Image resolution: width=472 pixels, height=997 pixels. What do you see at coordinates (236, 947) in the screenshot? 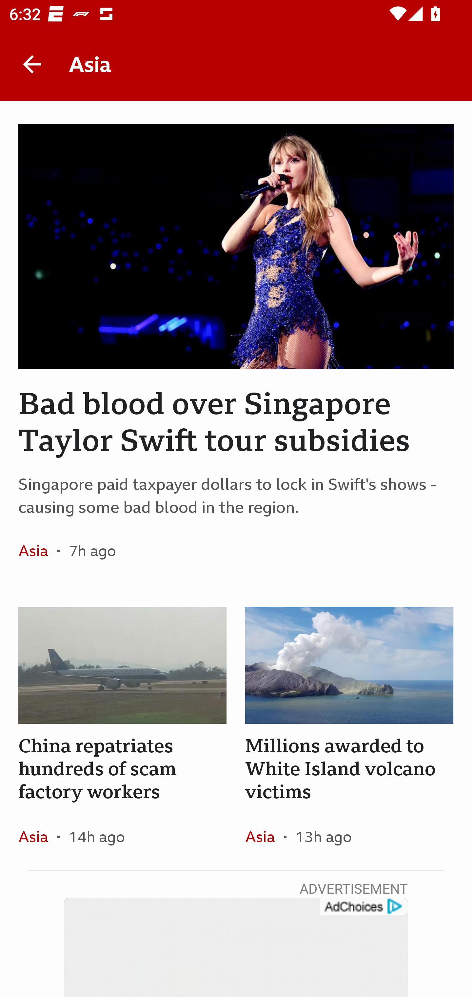
I see `Video Player get?name=admarker-full-tl  ` at bounding box center [236, 947].